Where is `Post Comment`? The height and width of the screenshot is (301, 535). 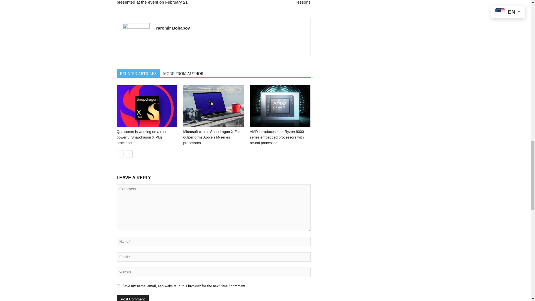
Post Comment is located at coordinates (133, 298).